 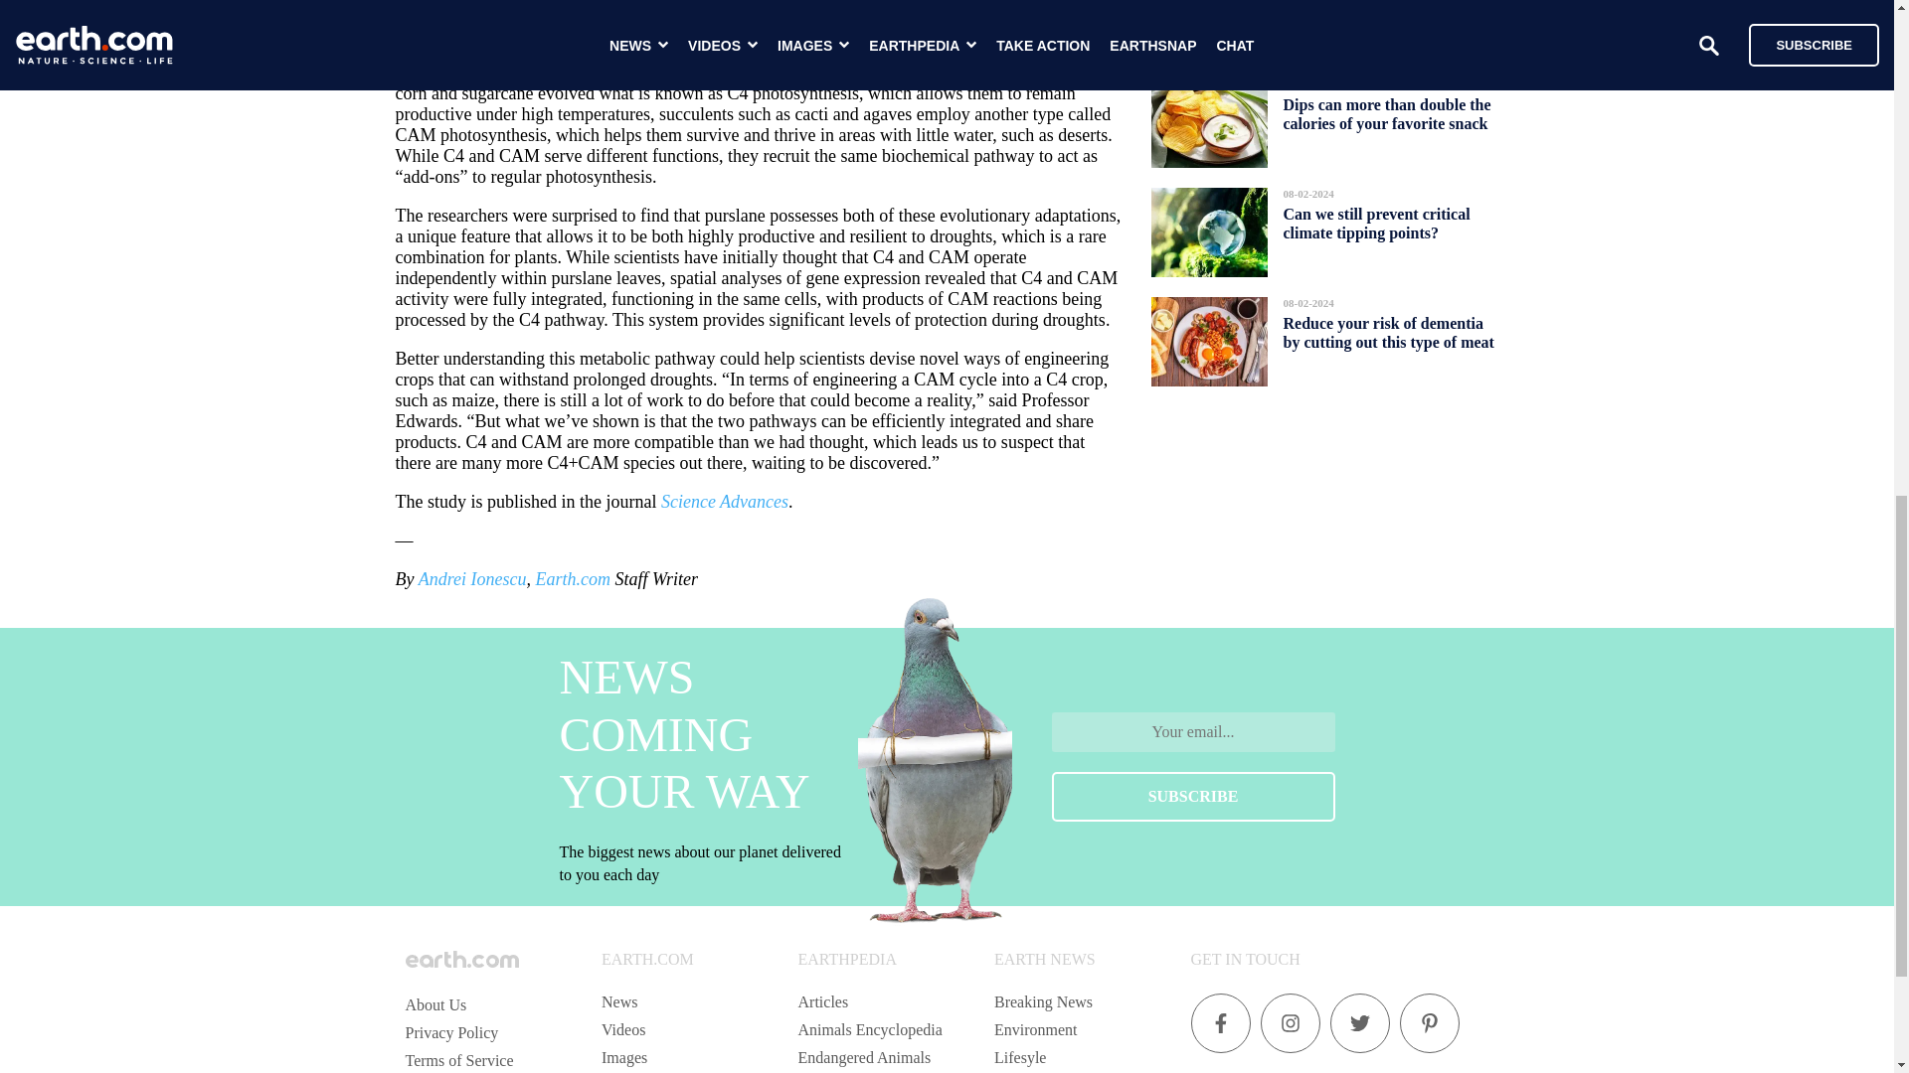 What do you see at coordinates (724, 501) in the screenshot?
I see `Science Advances` at bounding box center [724, 501].